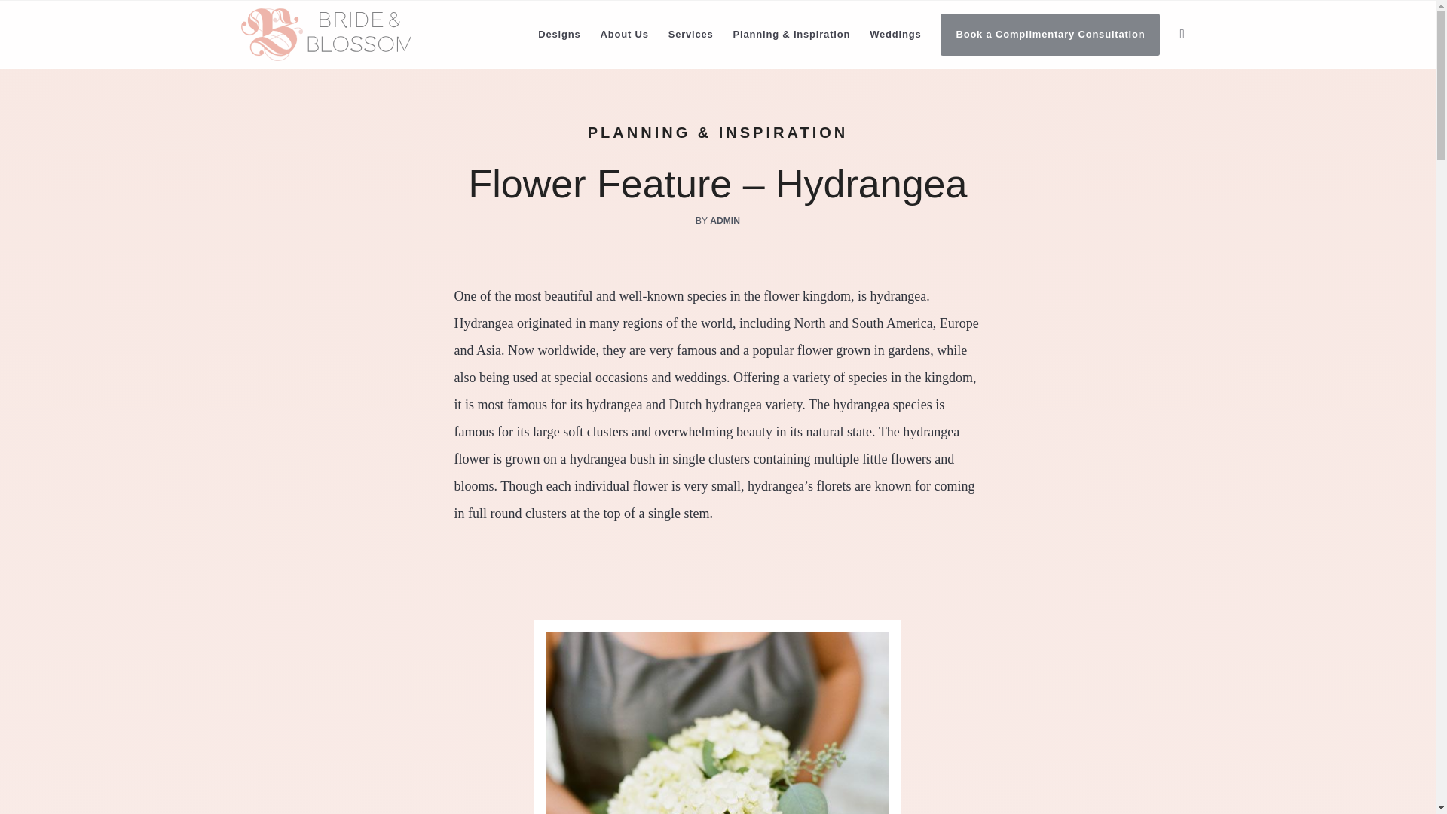 This screenshot has width=1447, height=814. Describe the element at coordinates (895, 35) in the screenshot. I see `Weddings` at that location.